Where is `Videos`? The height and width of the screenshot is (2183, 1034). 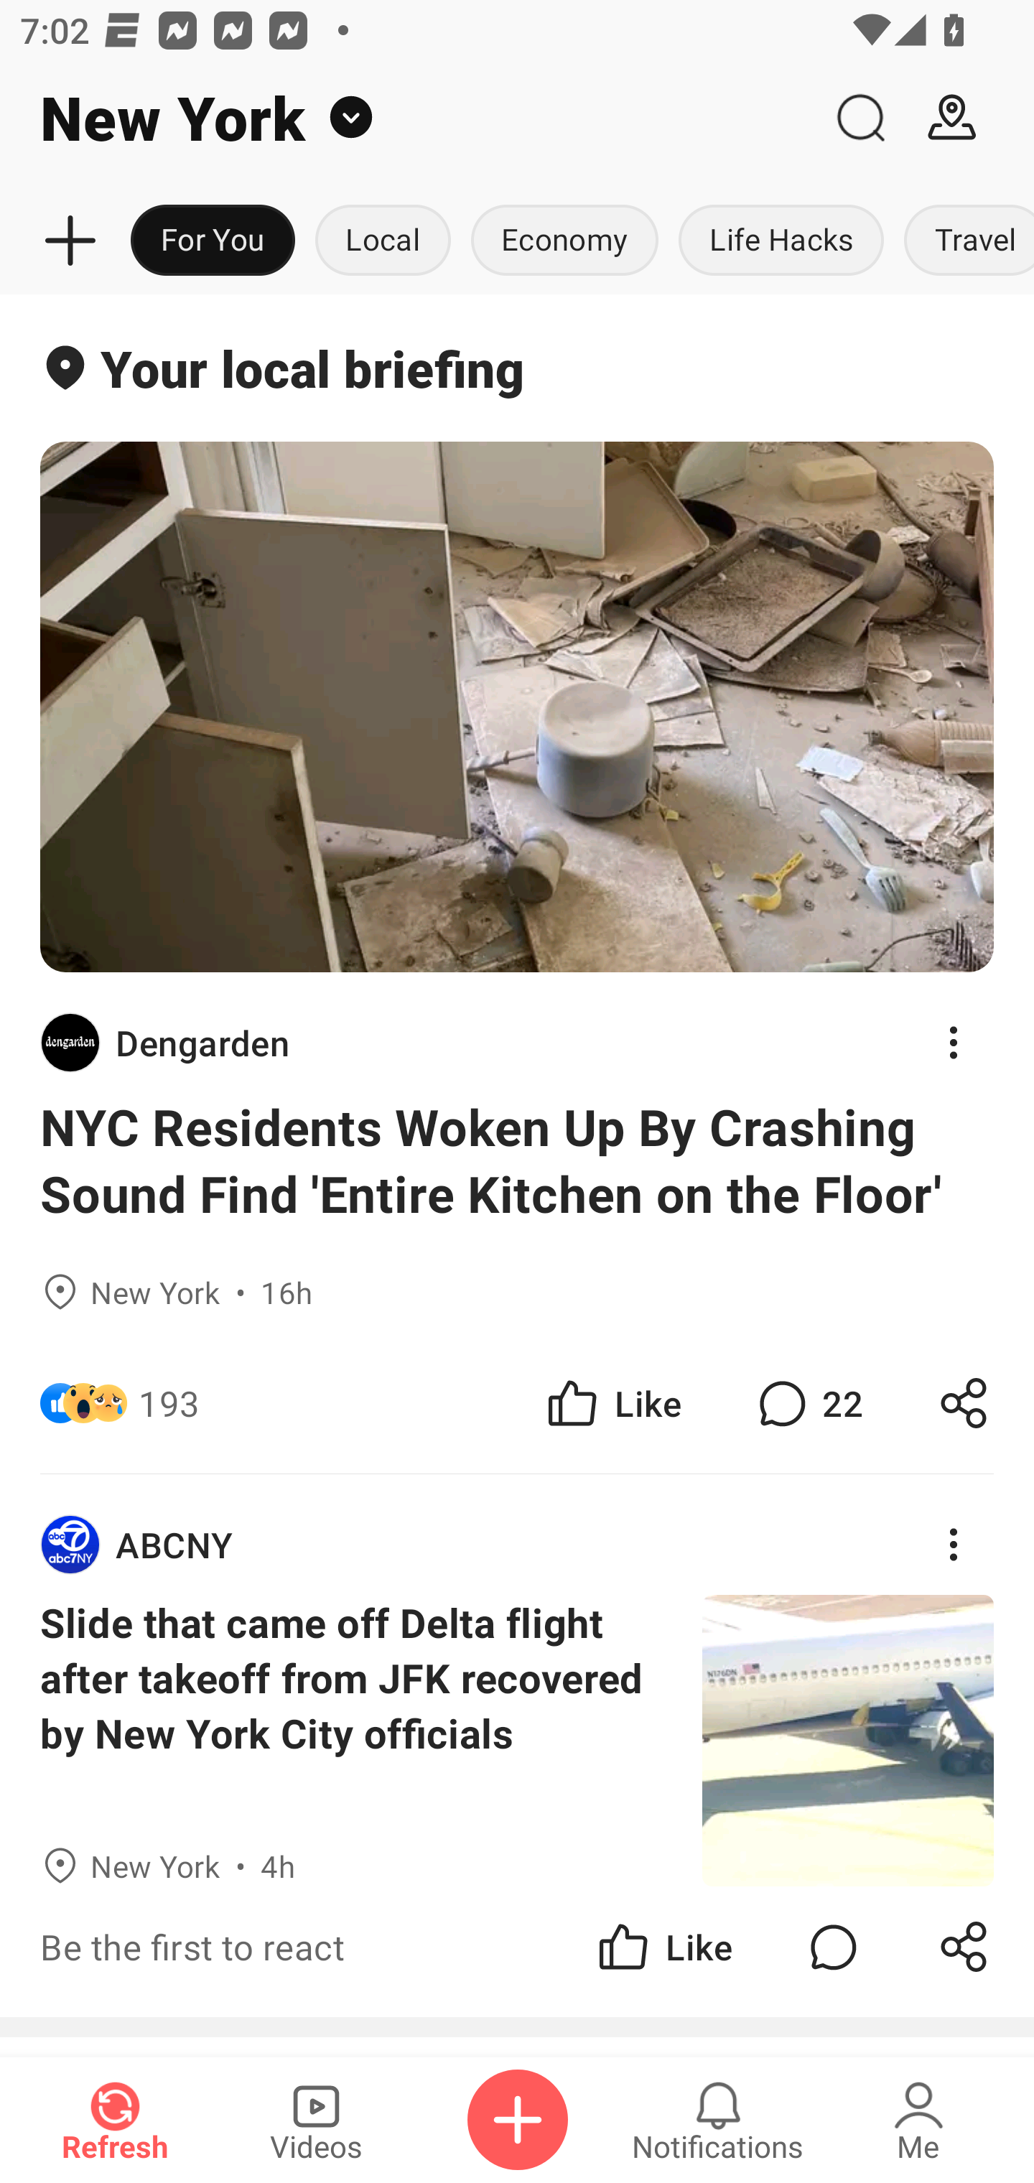
Videos is located at coordinates (316, 2120).